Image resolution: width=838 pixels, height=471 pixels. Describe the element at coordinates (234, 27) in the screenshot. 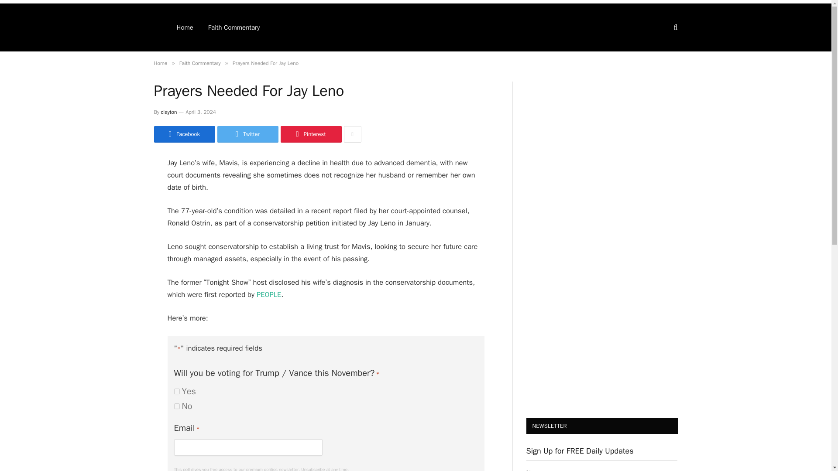

I see `Faith Commentary` at that location.